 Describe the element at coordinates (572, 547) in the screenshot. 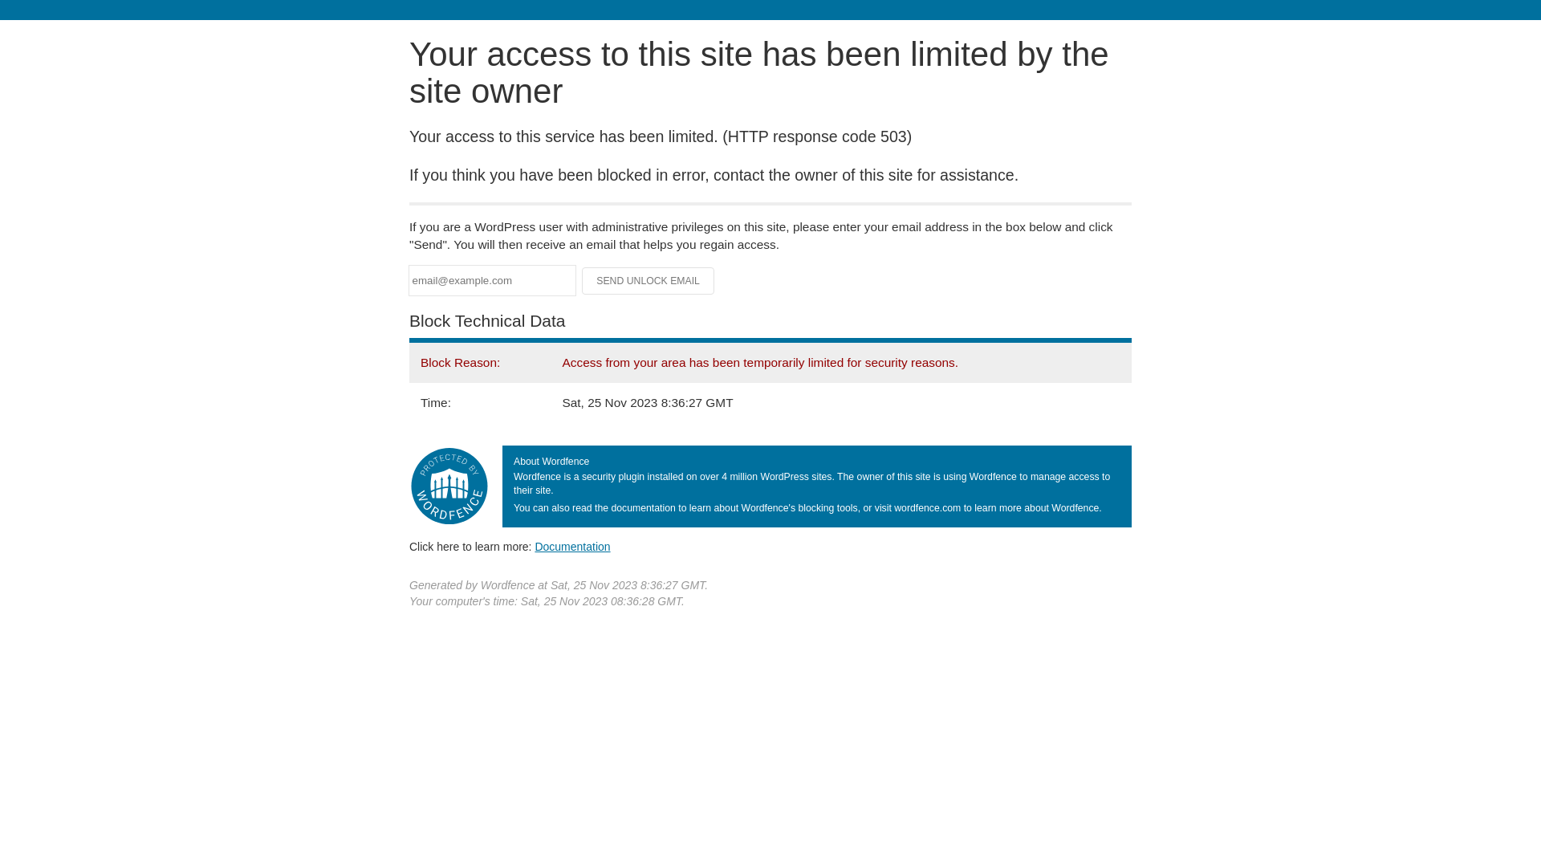

I see `Documentation` at that location.